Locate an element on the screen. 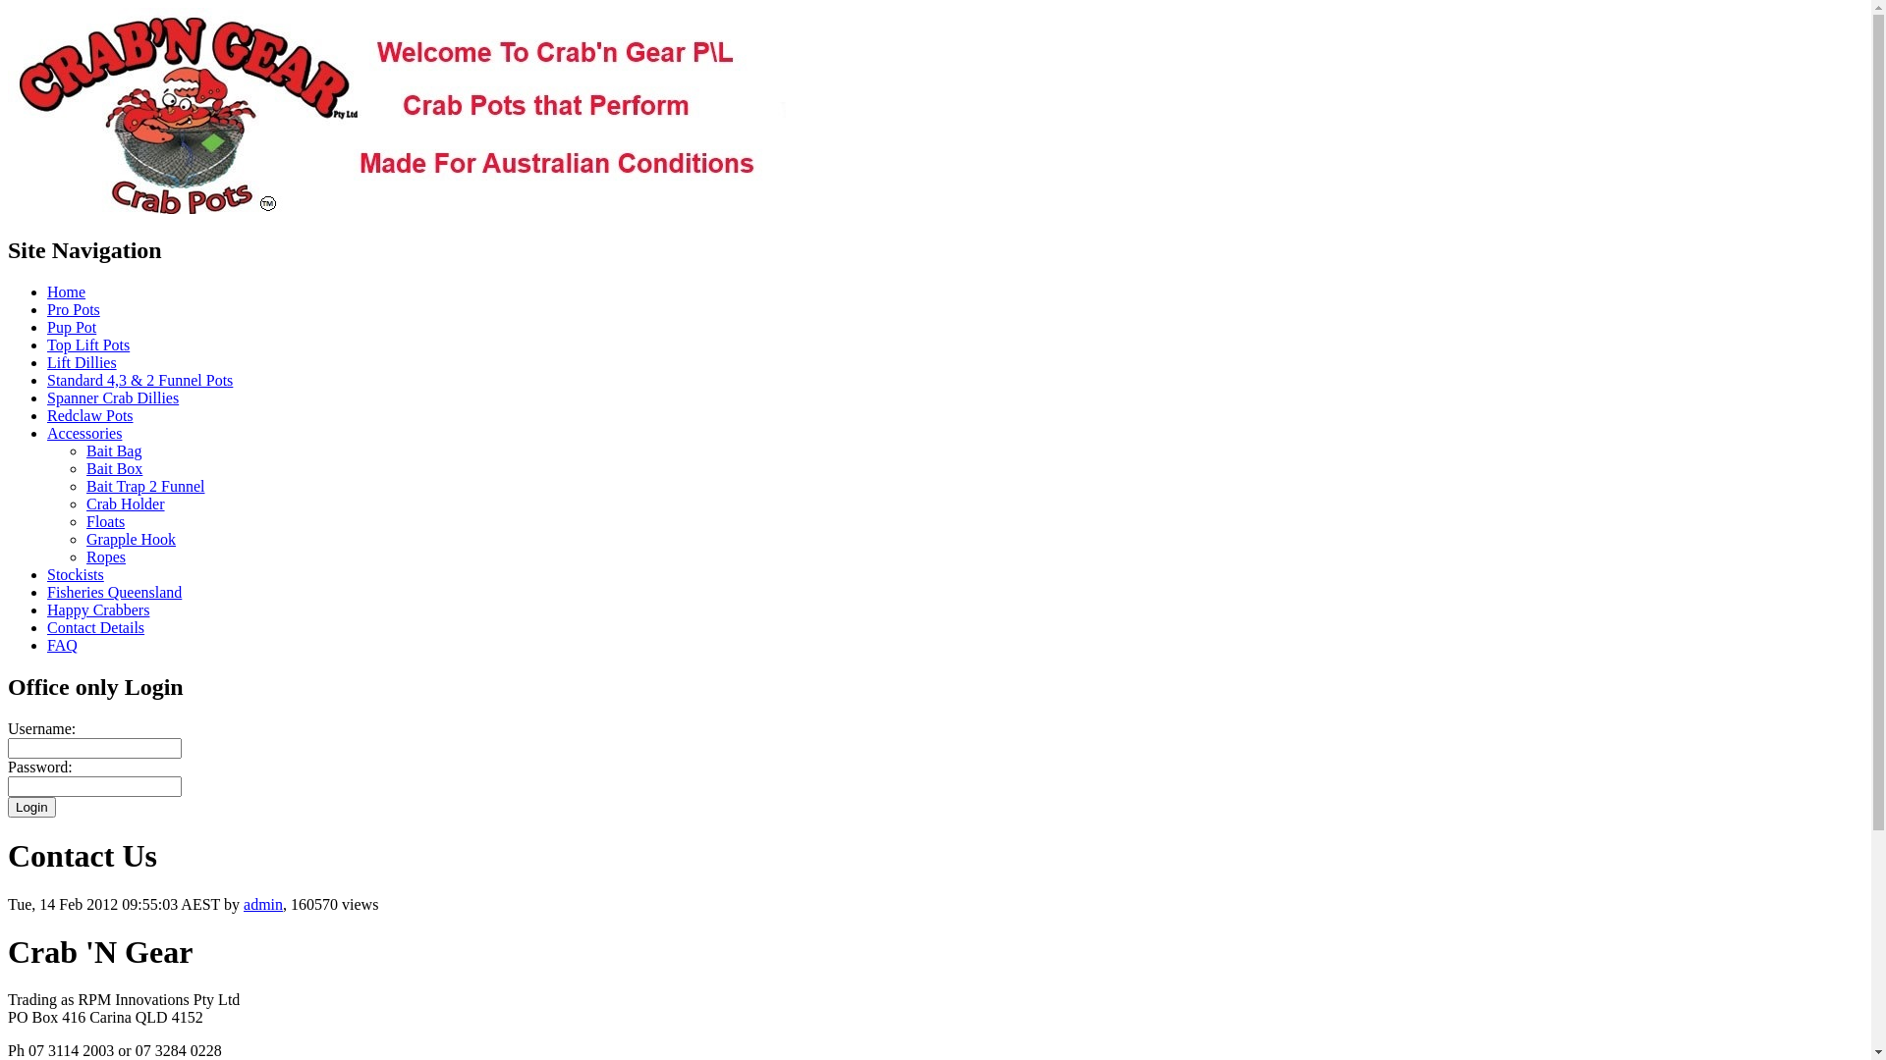 The height and width of the screenshot is (1060, 1886). Lift Dillies is located at coordinates (83, 363).